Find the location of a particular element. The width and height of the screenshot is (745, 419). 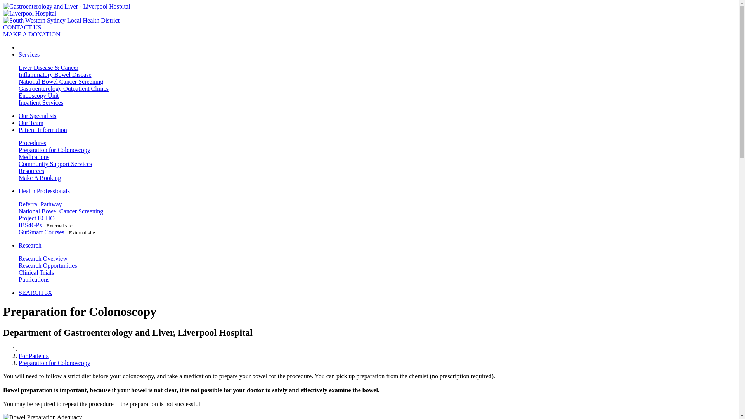

MAKE A DONATION is located at coordinates (32, 34).